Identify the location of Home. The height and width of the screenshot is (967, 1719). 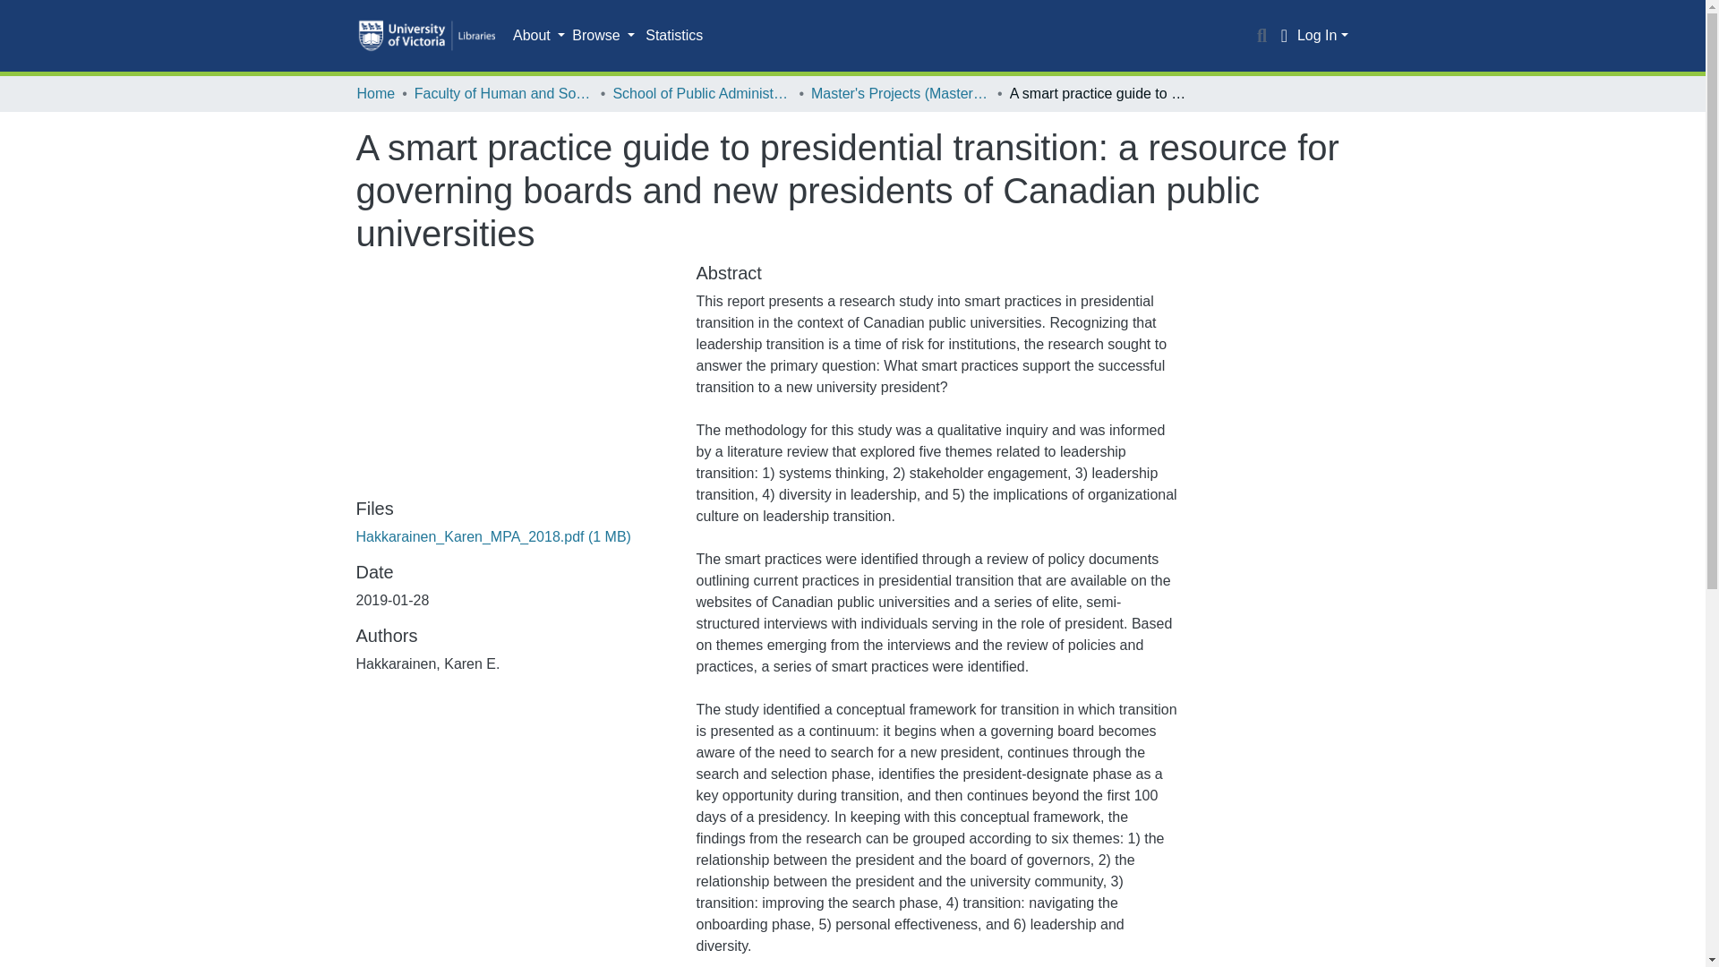
(375, 93).